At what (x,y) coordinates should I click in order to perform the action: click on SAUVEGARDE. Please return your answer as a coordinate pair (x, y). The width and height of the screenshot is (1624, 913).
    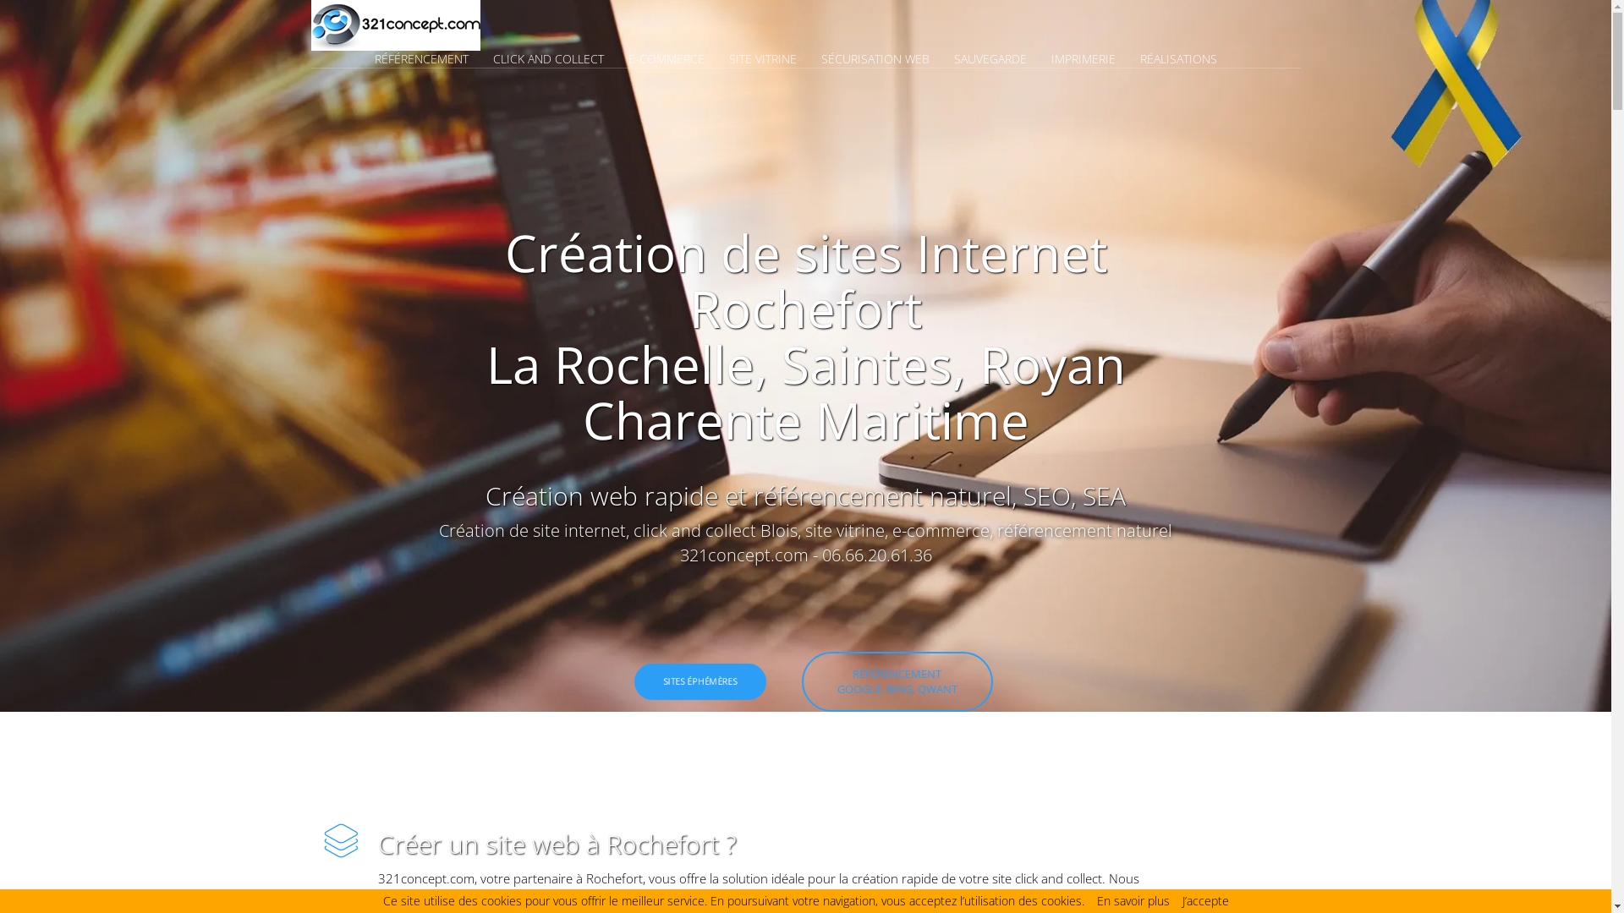
    Looking at the image, I should click on (1001, 59).